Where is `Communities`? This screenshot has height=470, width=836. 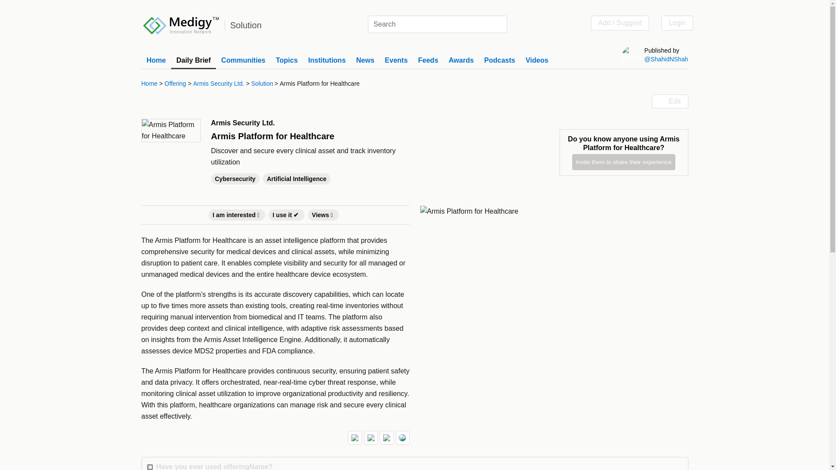
Communities is located at coordinates (243, 60).